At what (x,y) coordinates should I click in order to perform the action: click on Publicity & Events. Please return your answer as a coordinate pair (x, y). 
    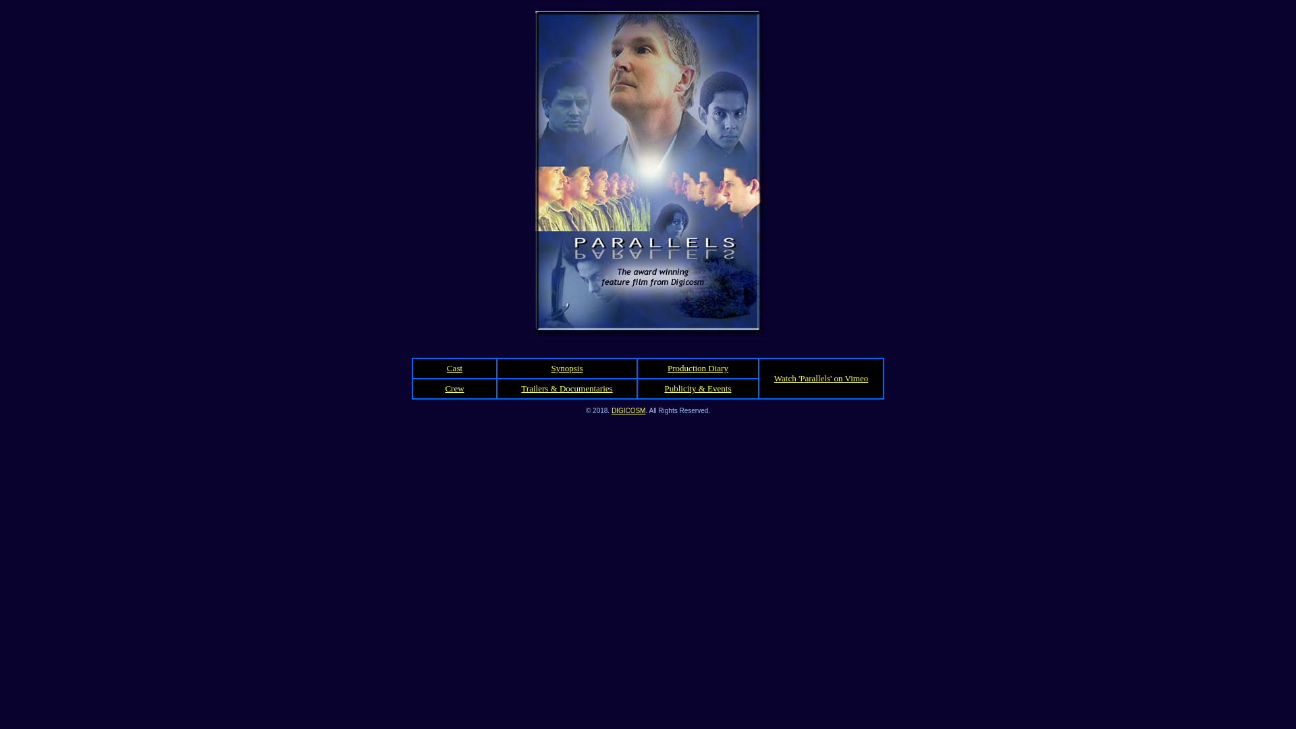
    Looking at the image, I should click on (698, 389).